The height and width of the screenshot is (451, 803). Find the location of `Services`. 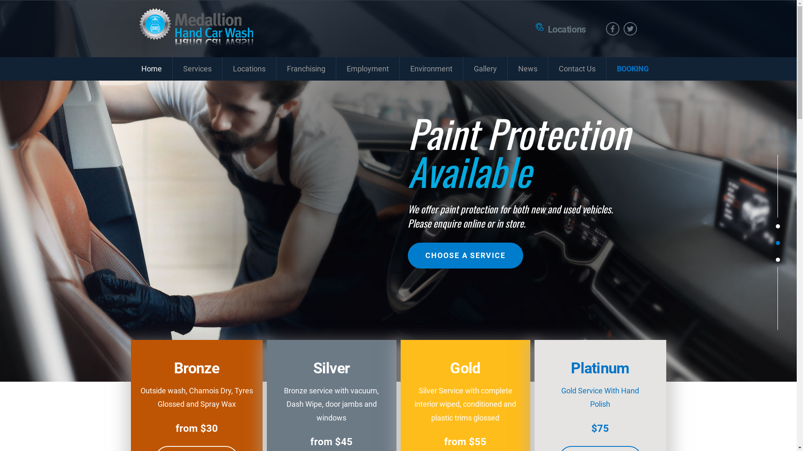

Services is located at coordinates (197, 69).